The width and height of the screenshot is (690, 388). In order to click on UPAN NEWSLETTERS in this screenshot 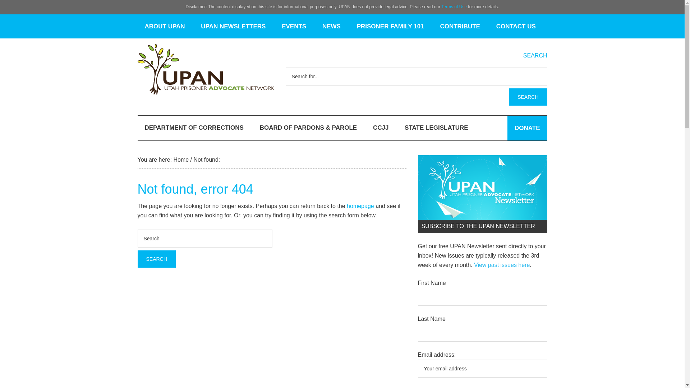, I will do `click(233, 26)`.